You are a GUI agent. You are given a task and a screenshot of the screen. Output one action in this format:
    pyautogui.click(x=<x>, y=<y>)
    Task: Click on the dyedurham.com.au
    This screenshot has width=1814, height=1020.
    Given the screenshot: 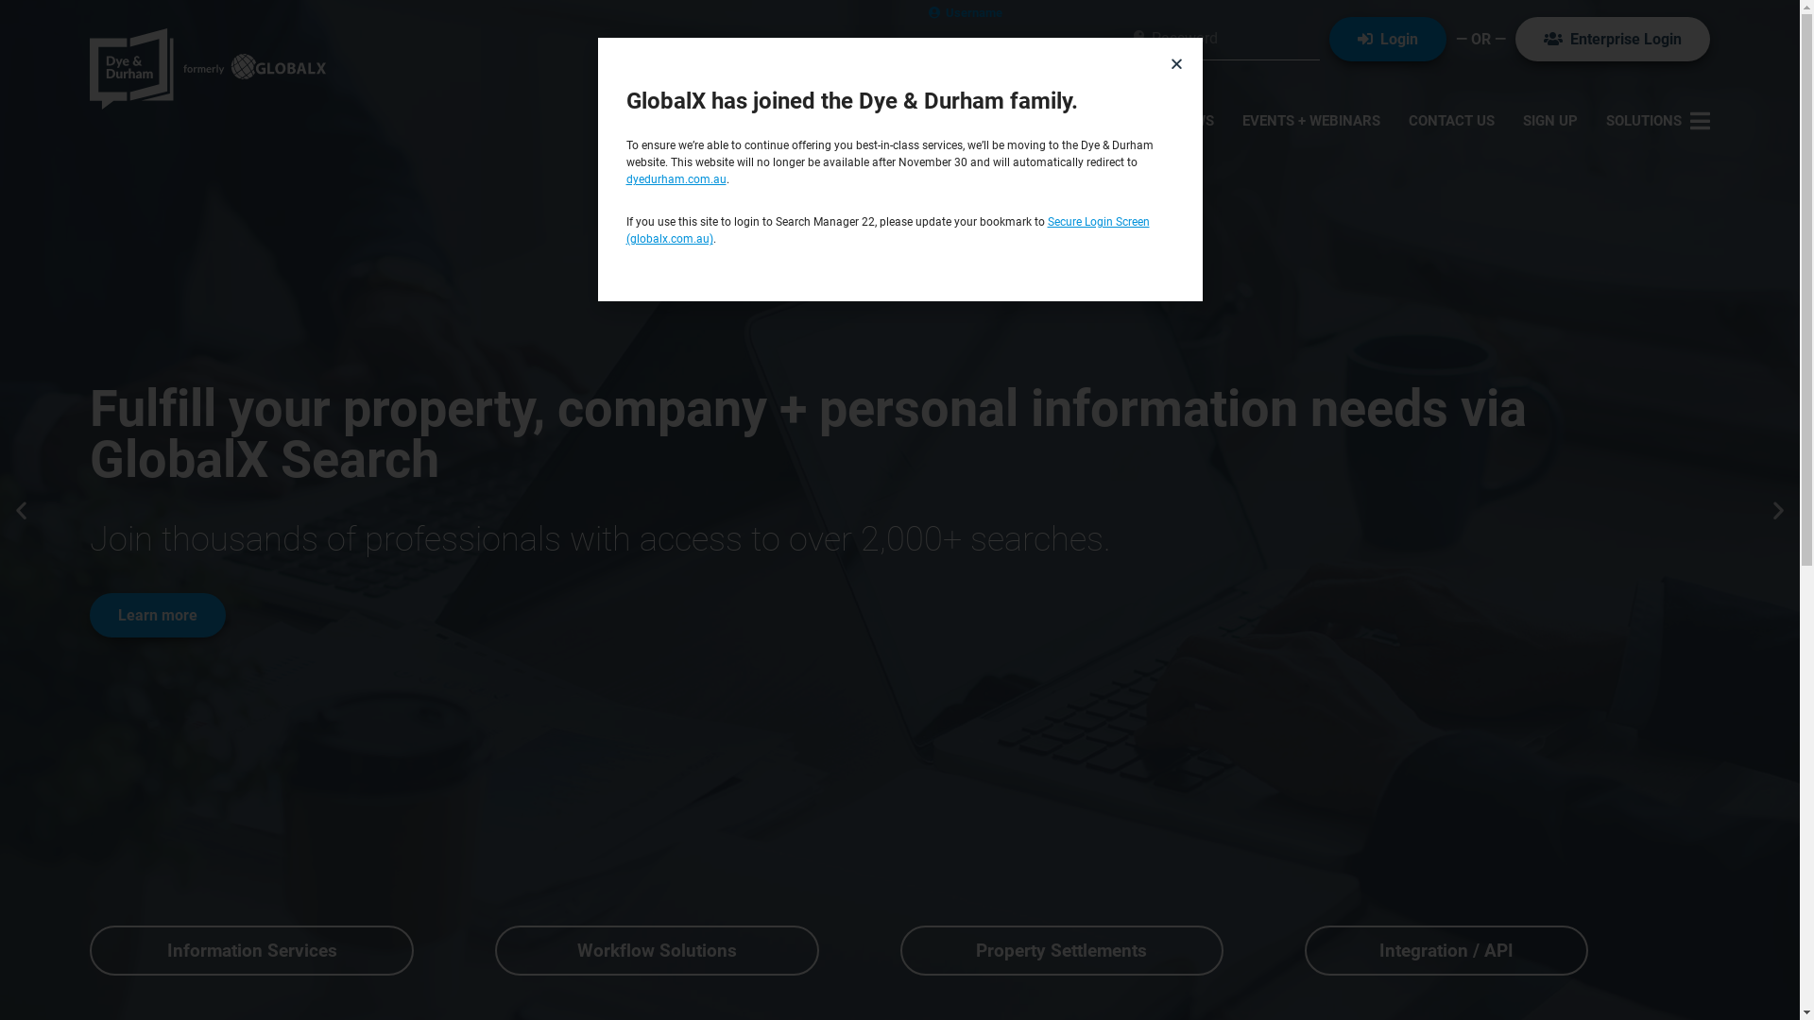 What is the action you would take?
    pyautogui.click(x=676, y=179)
    